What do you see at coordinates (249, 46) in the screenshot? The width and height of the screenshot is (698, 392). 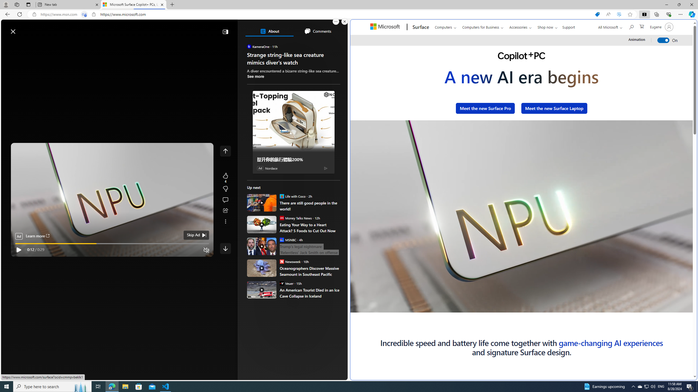 I see `KameraOne` at bounding box center [249, 46].